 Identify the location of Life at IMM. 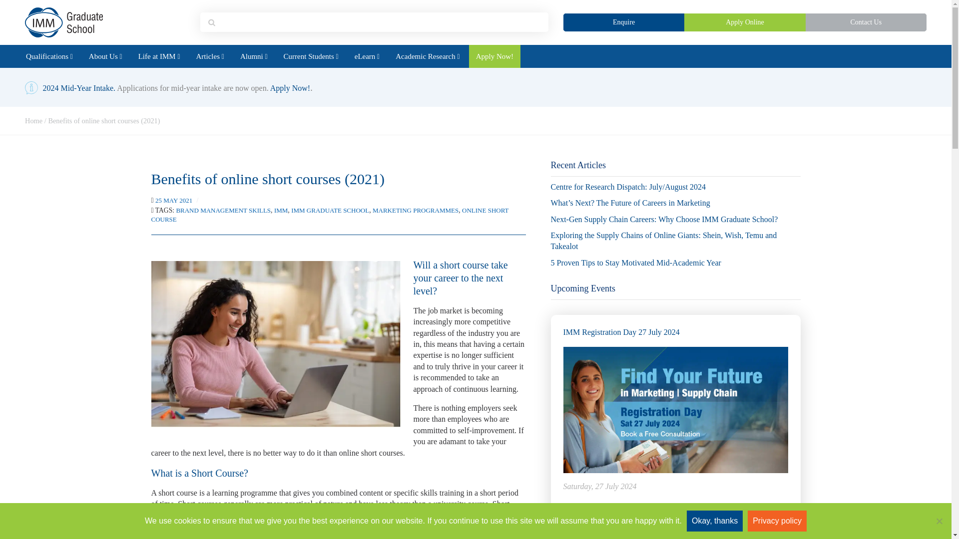
(159, 56).